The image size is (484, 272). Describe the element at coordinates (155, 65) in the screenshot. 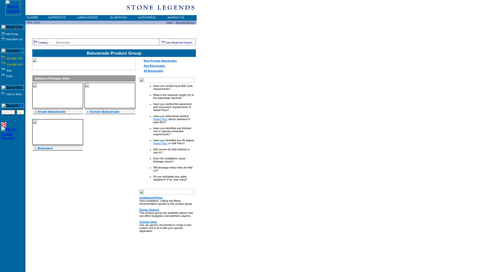

I see `New Balustrades` at that location.